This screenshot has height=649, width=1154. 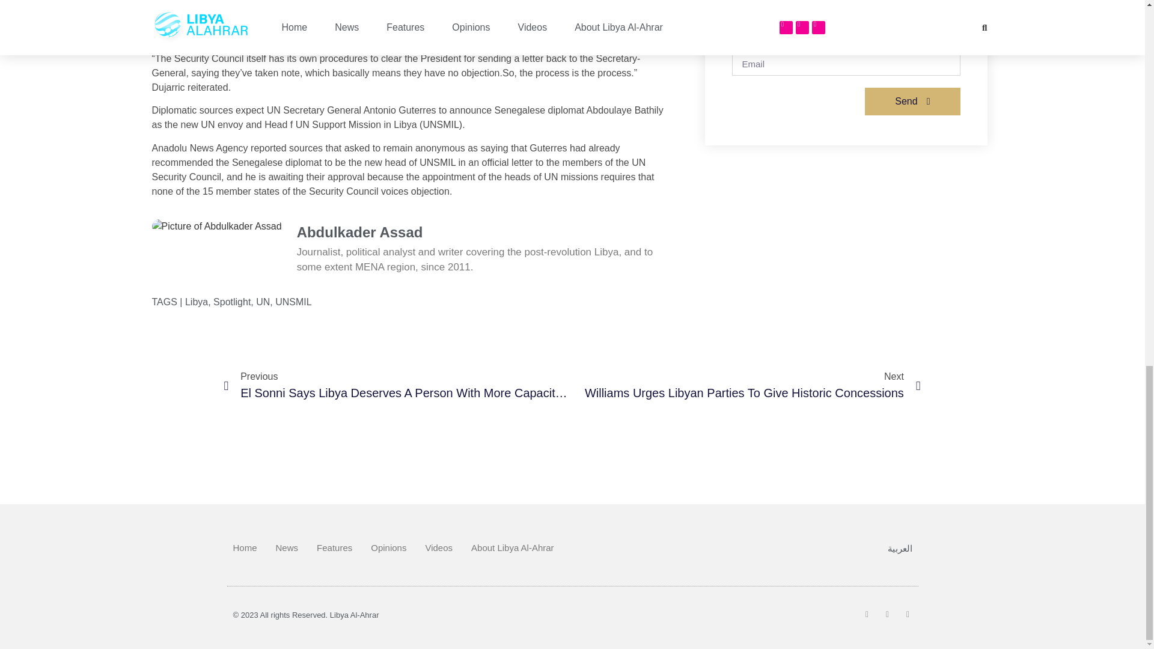 What do you see at coordinates (263, 302) in the screenshot?
I see `UN` at bounding box center [263, 302].